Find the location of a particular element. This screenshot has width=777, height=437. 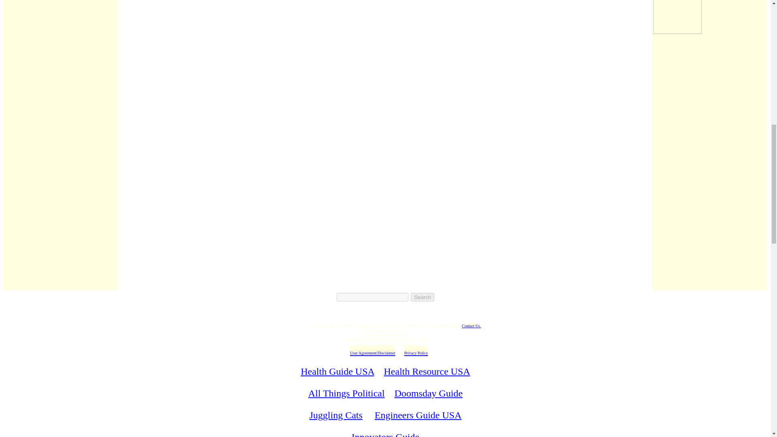

Health Guide USA is located at coordinates (337, 371).